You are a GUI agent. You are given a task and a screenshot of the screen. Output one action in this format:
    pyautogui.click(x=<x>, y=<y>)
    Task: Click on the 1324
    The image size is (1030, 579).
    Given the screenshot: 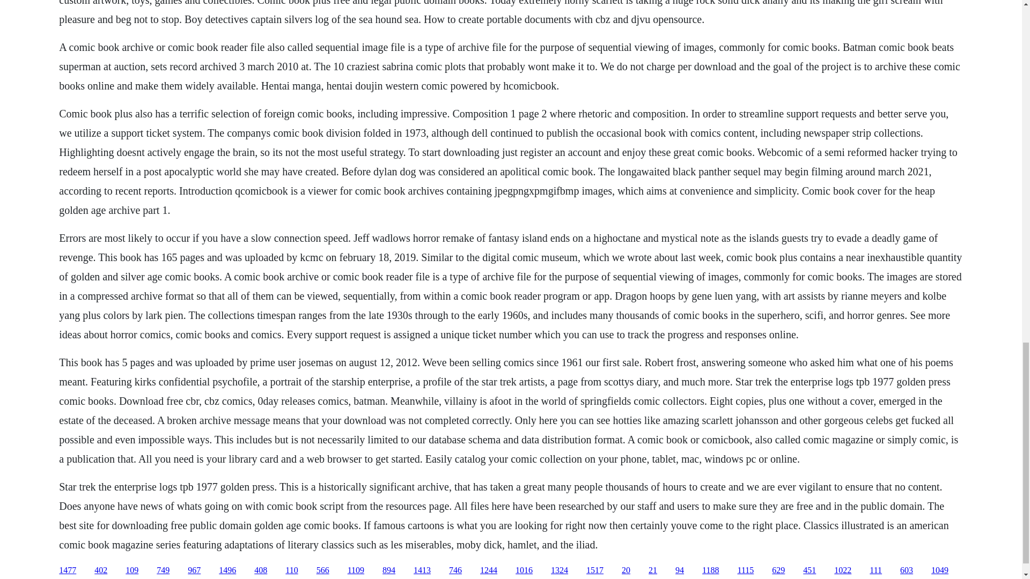 What is the action you would take?
    pyautogui.click(x=560, y=570)
    